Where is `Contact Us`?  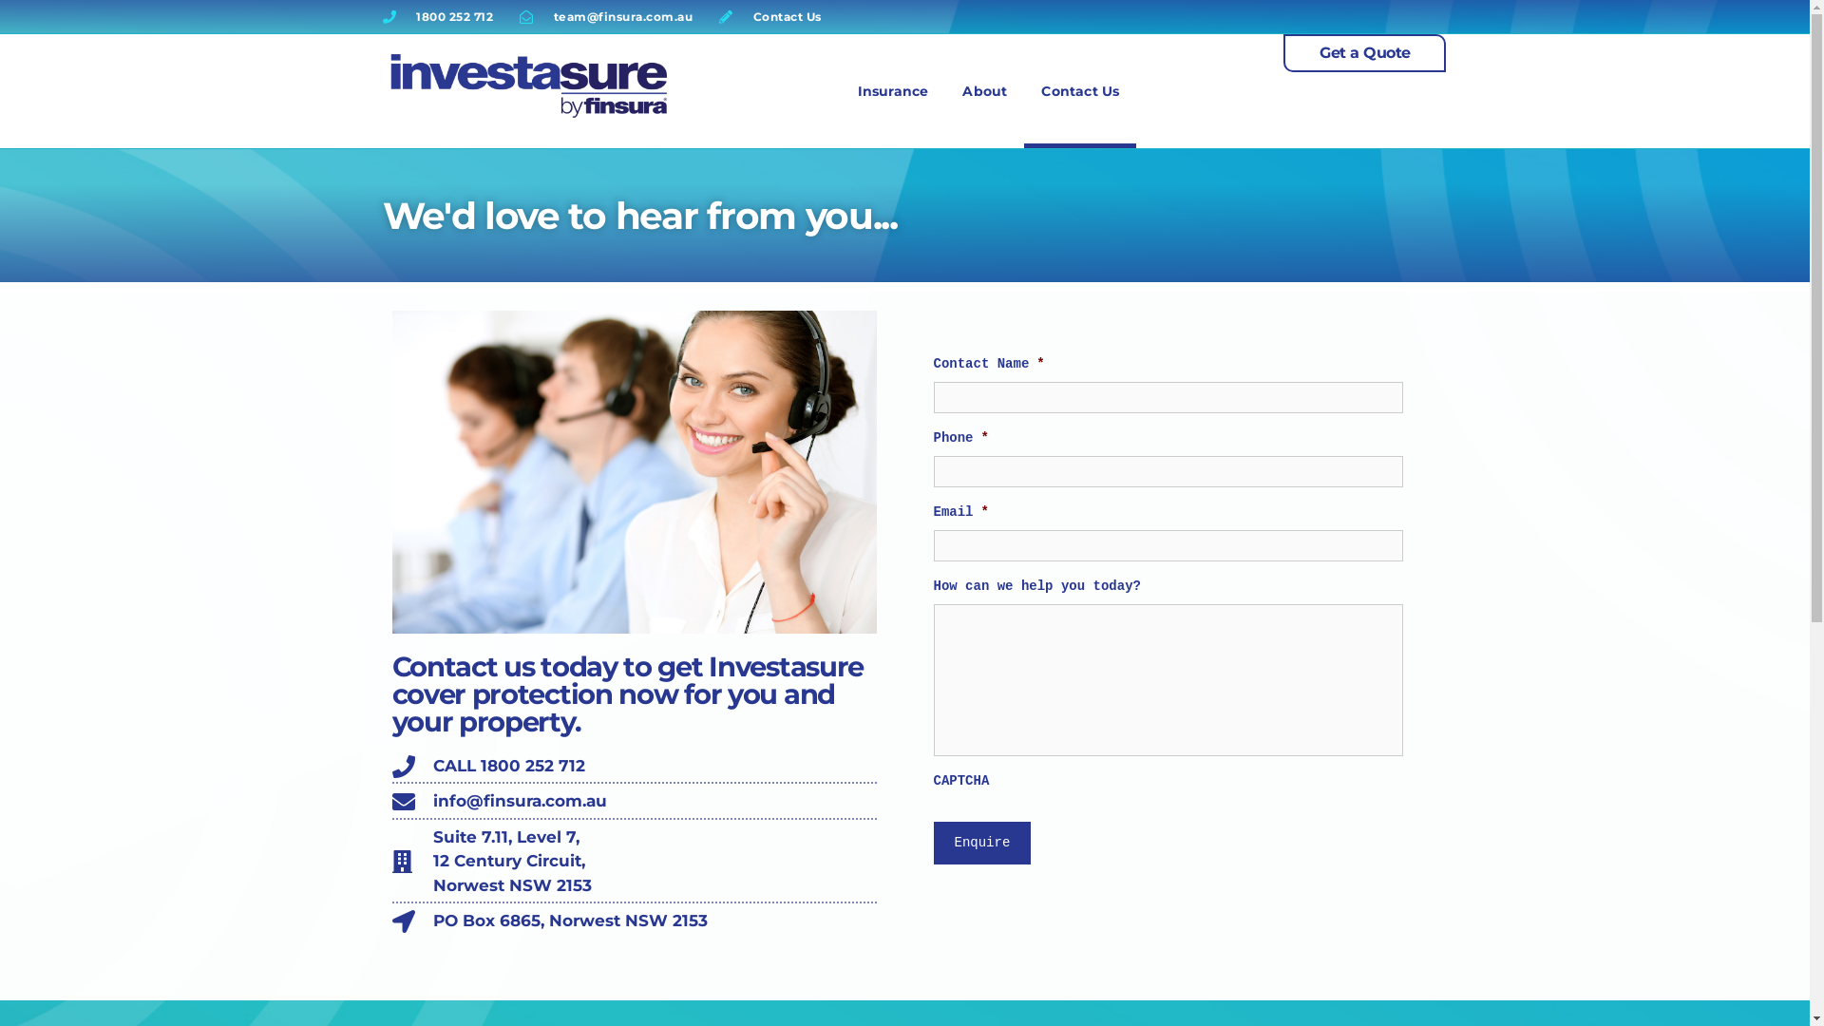 Contact Us is located at coordinates (770, 16).